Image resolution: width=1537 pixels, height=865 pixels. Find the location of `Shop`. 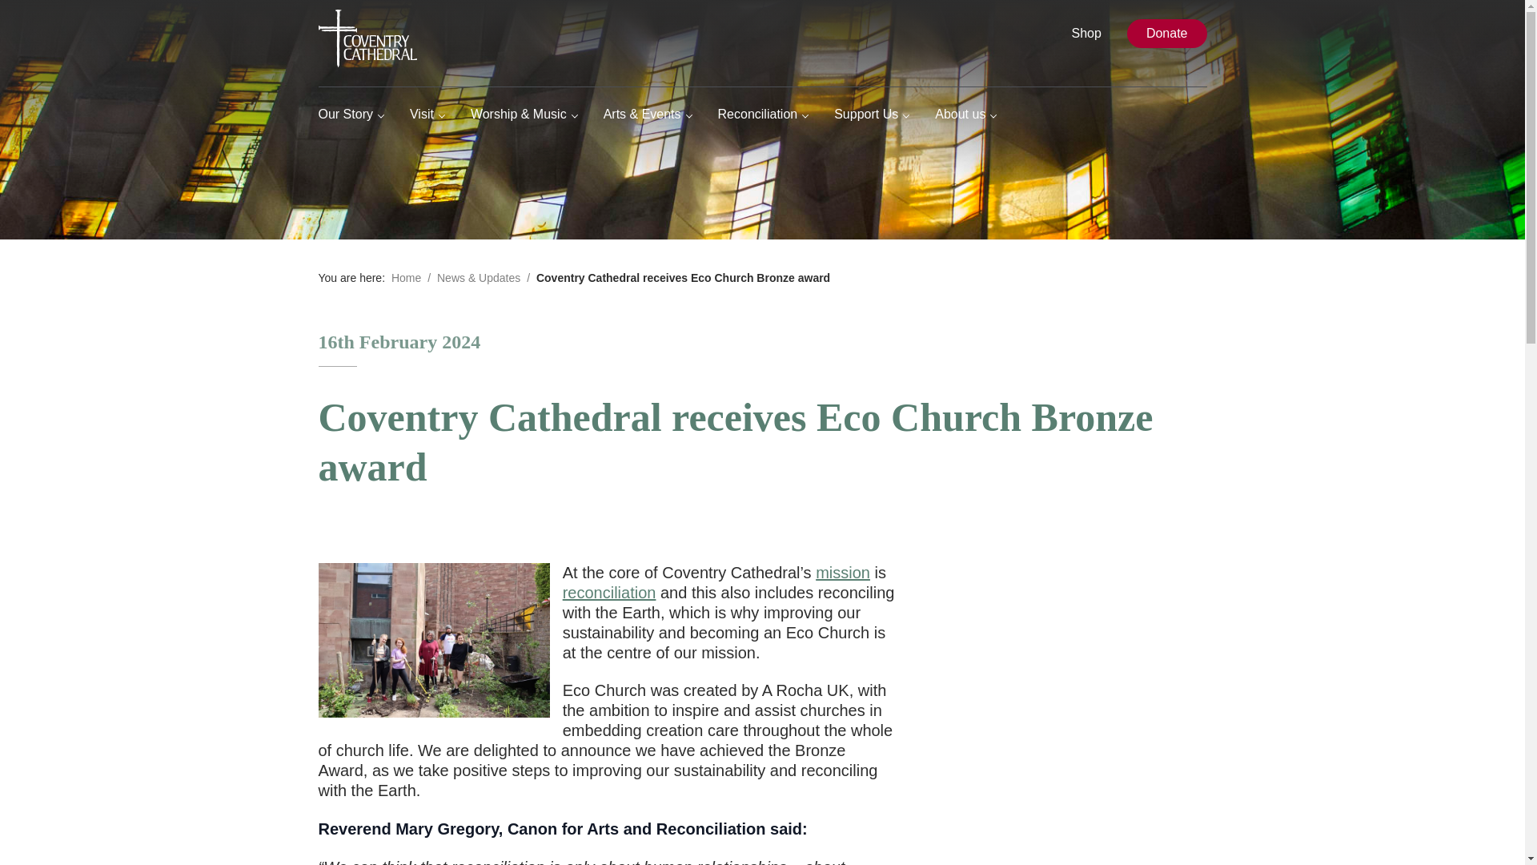

Shop is located at coordinates (1086, 34).